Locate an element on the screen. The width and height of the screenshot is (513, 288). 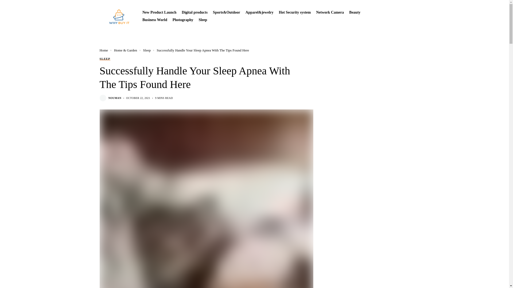
Digital products is located at coordinates (195, 12).